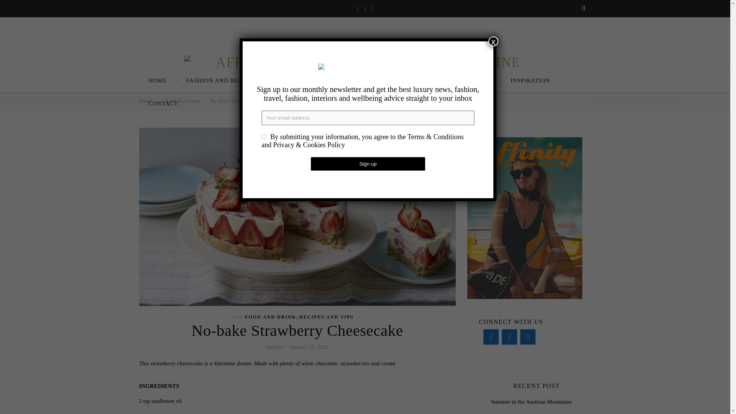  I want to click on on, so click(264, 136).